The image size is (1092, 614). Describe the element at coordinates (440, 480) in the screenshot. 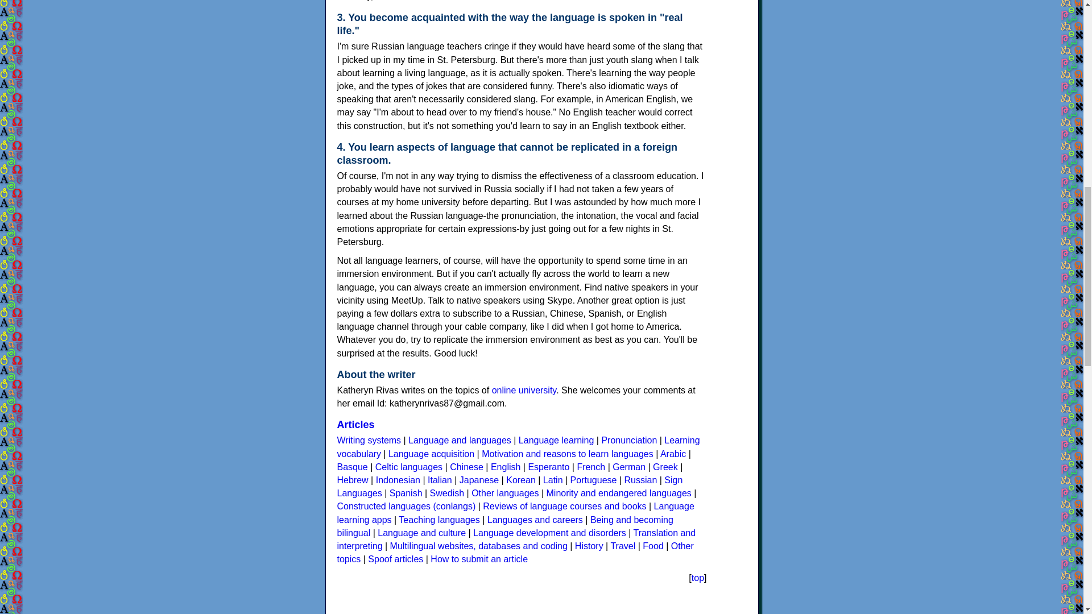

I see `Italian` at that location.